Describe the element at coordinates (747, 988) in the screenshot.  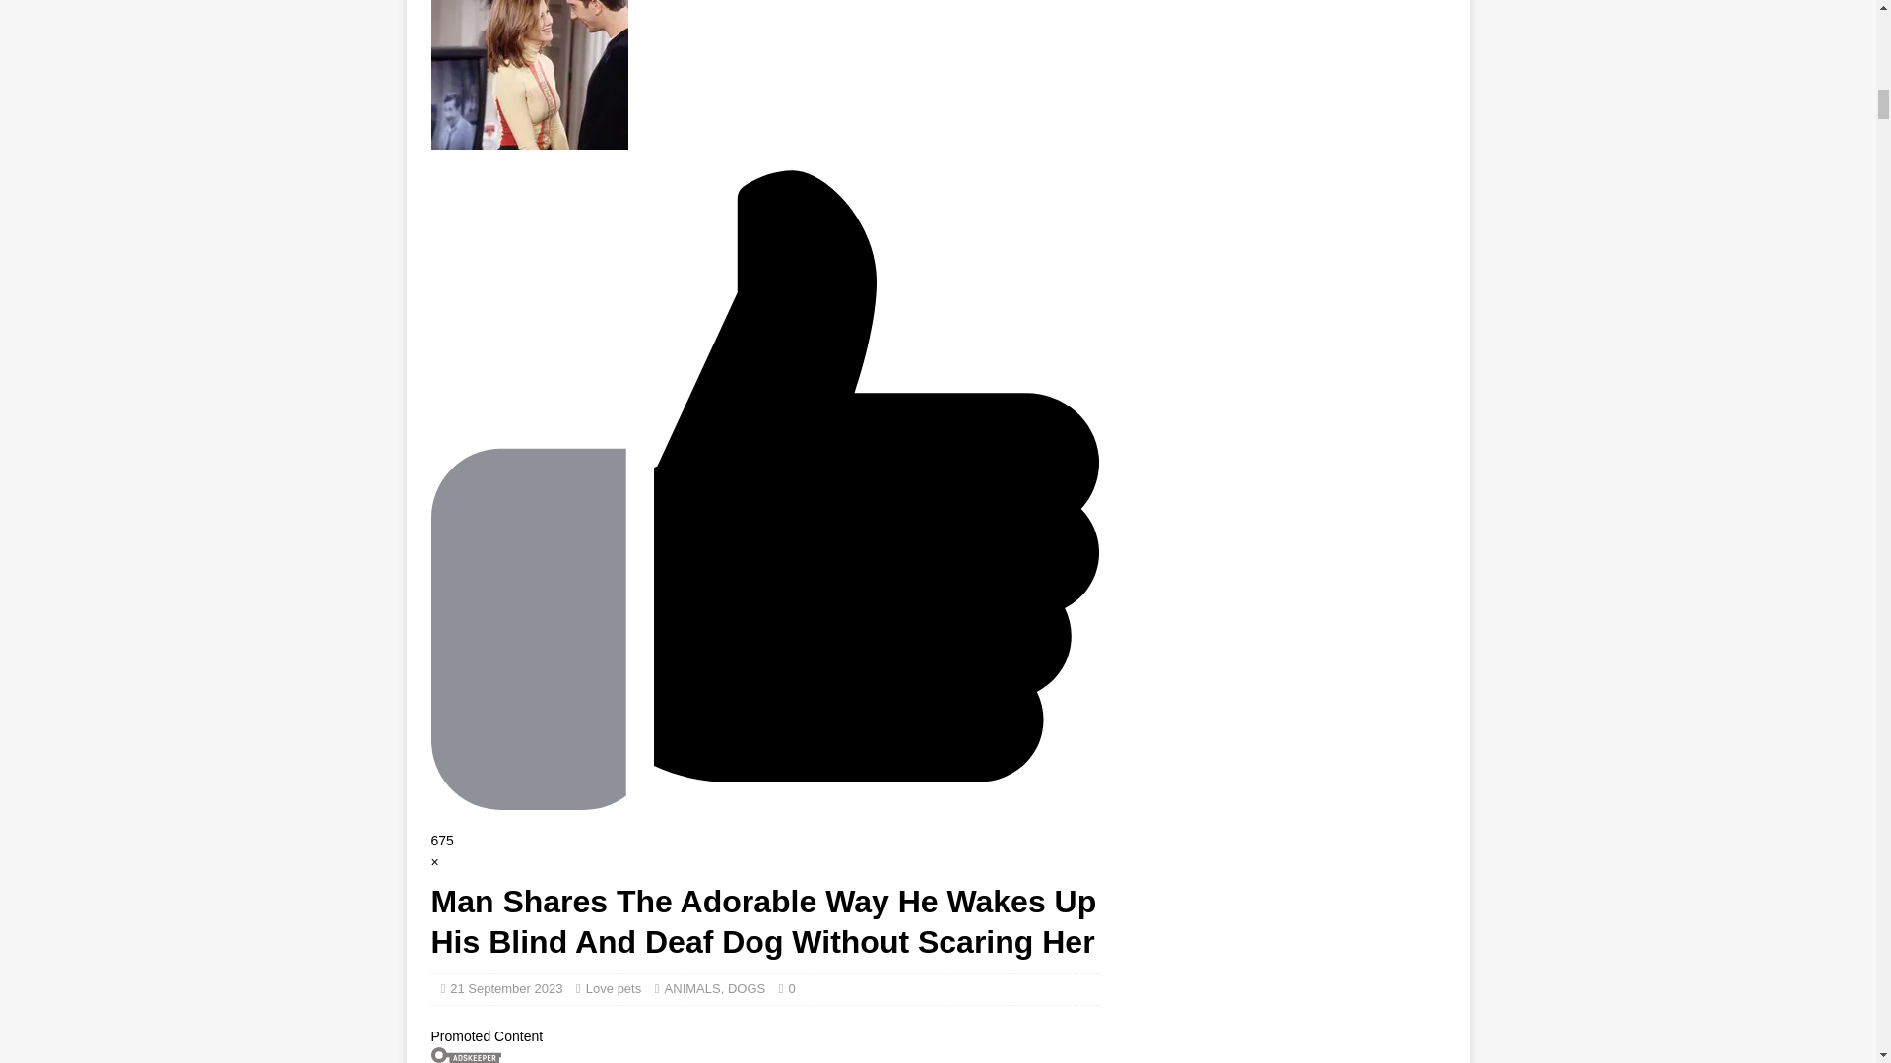
I see `DOGS` at that location.